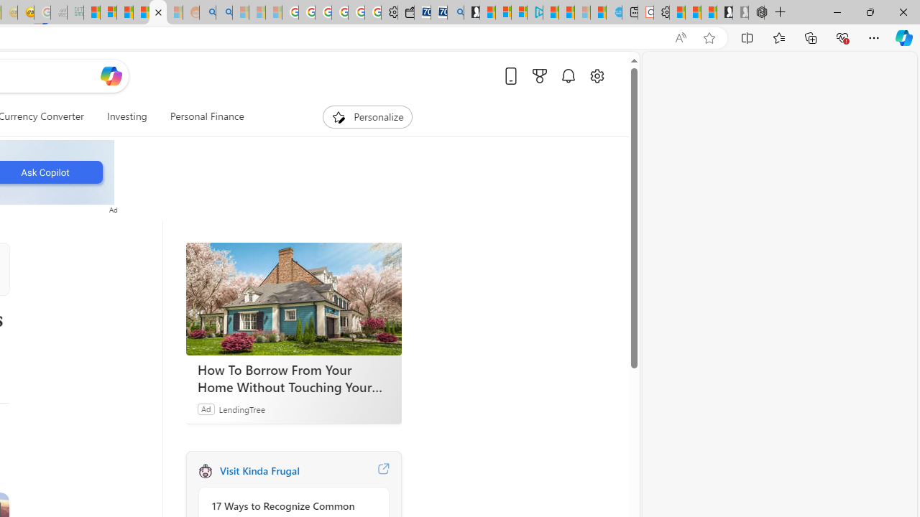 This screenshot has height=517, width=920. I want to click on How To Borrow From Your Home Without Touching Your Mortgage, so click(293, 378).